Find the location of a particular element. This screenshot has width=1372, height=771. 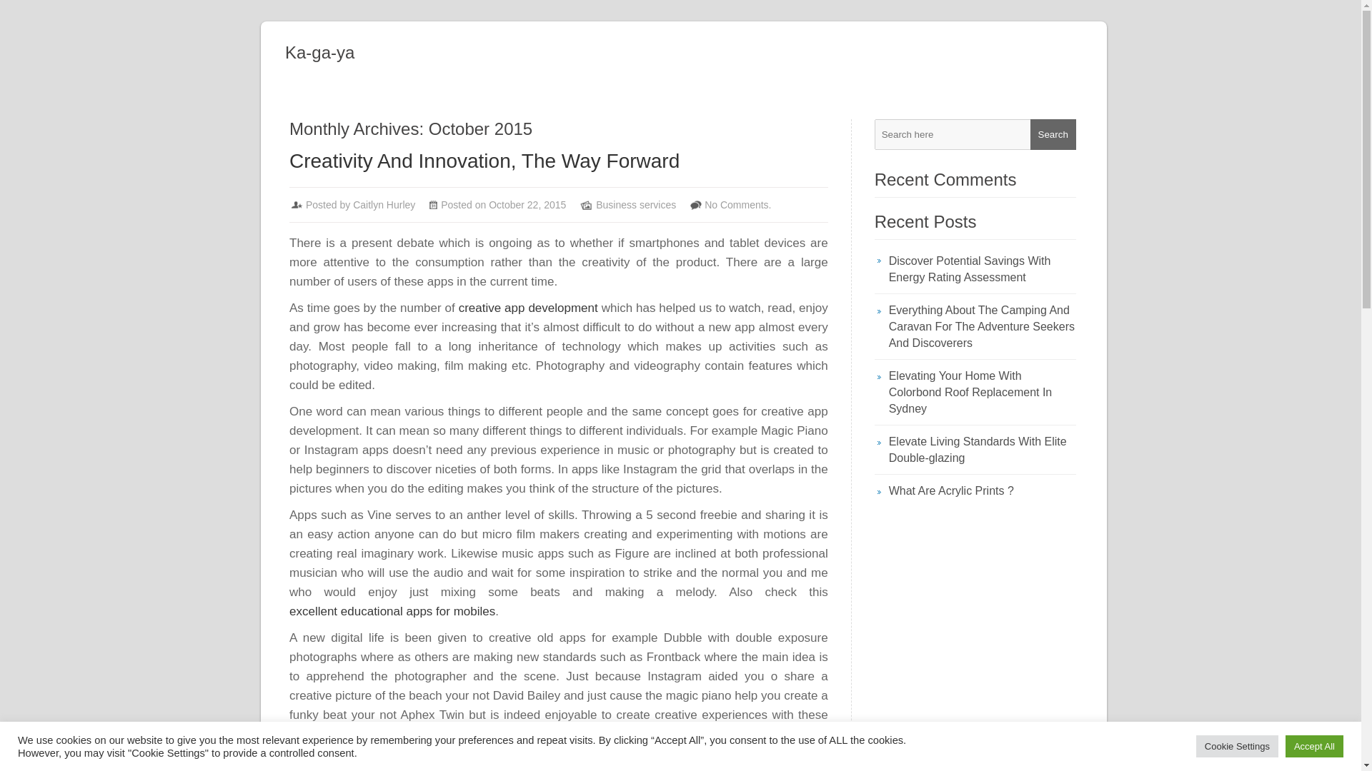

Permanent link to Creativity And Innovation, The Way Forward is located at coordinates (484, 160).